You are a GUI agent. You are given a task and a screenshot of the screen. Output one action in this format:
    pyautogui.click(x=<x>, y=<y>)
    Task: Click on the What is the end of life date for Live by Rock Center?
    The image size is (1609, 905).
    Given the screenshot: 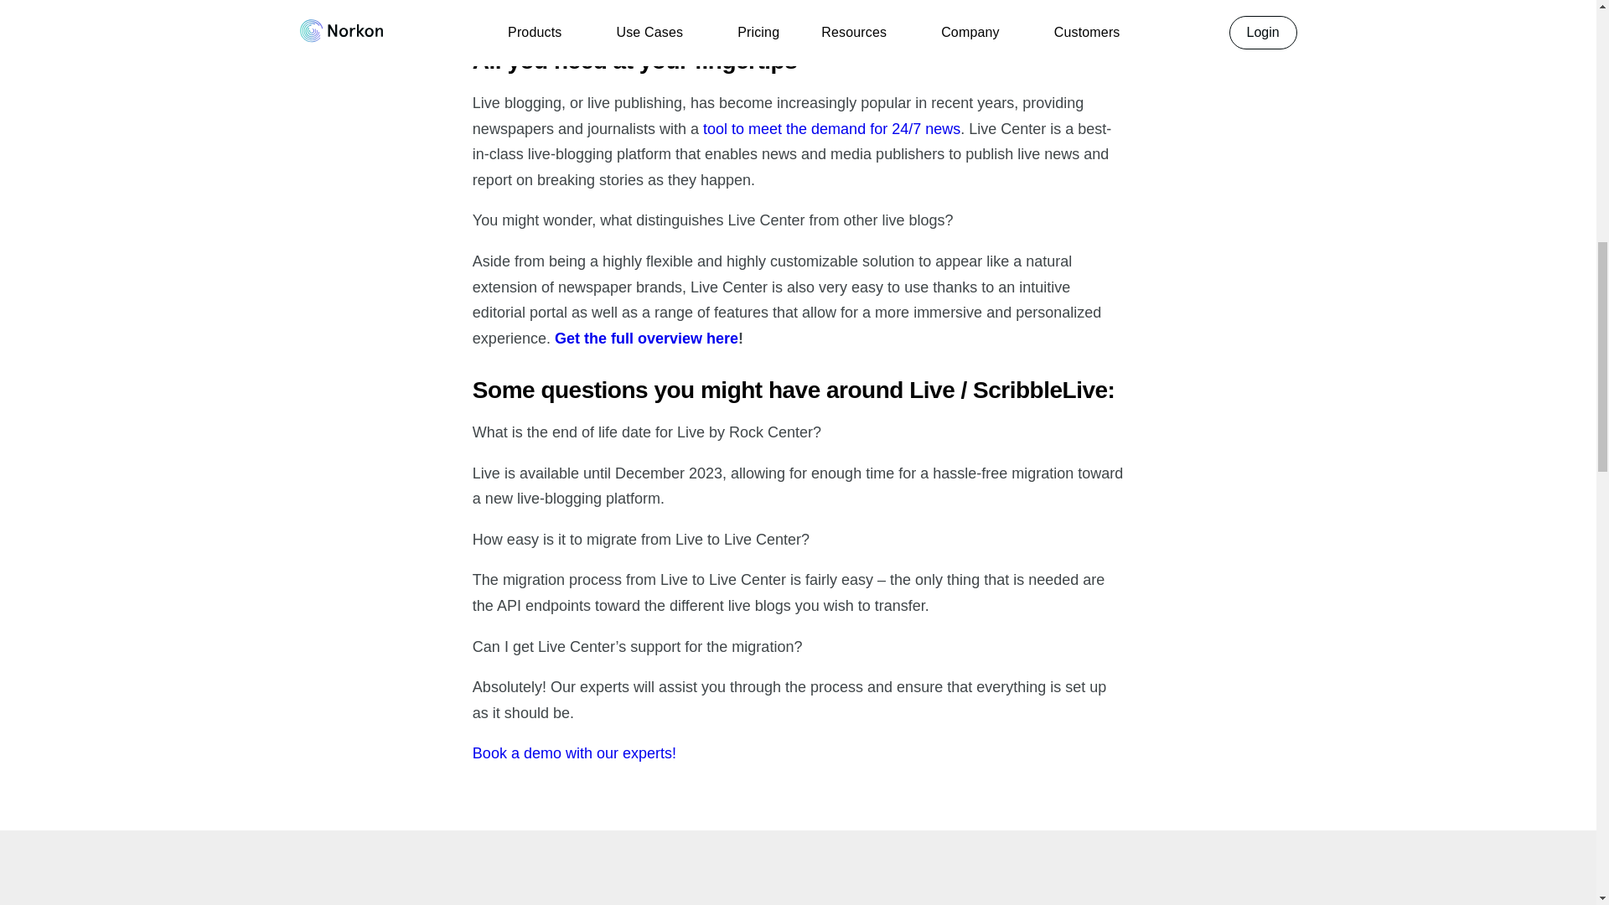 What is the action you would take?
    pyautogui.click(x=647, y=432)
    